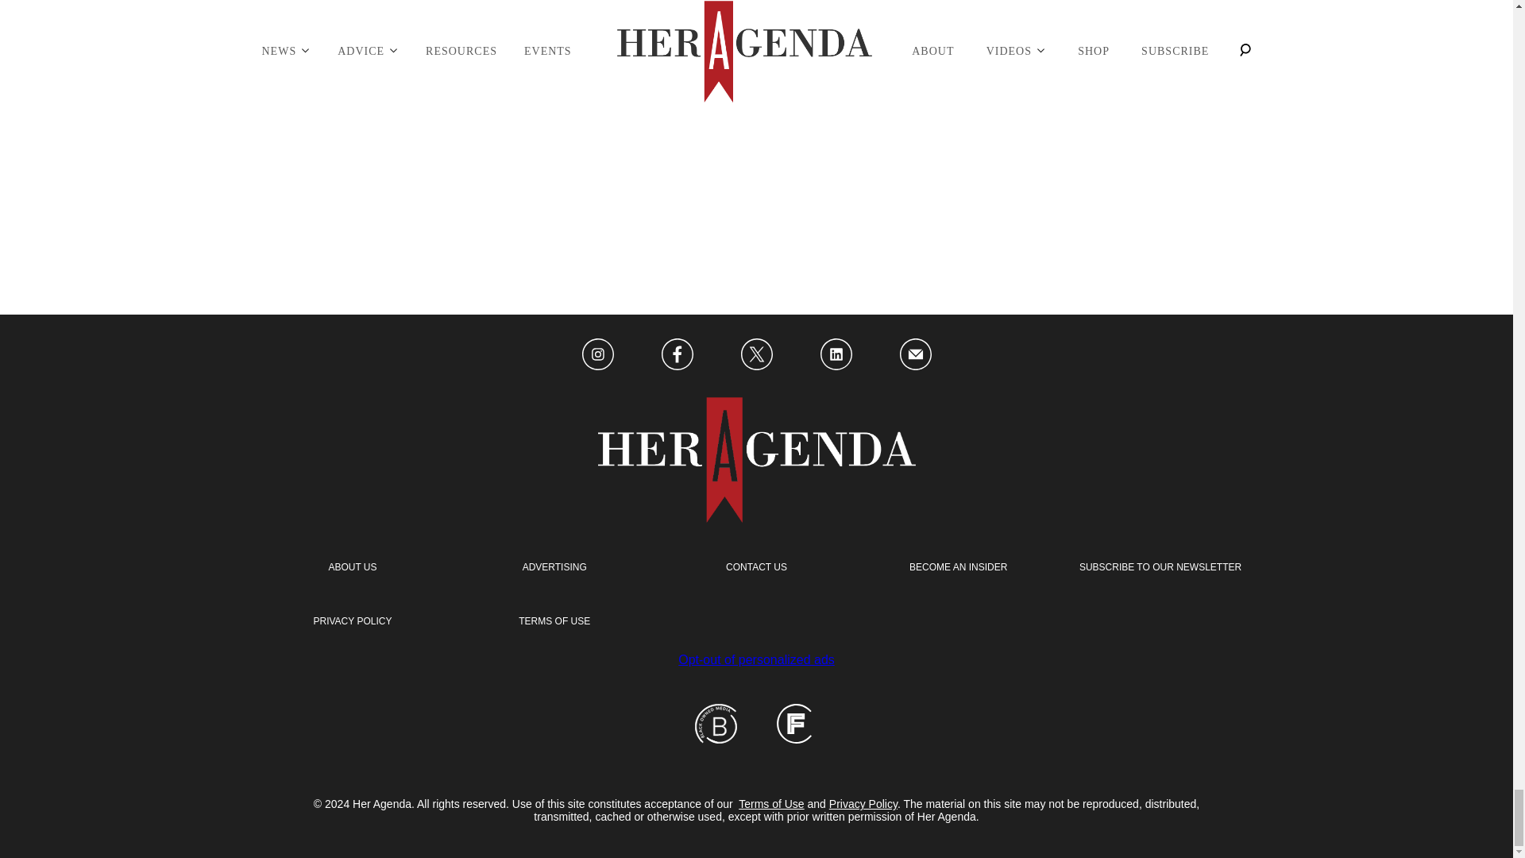 Image resolution: width=1525 pixels, height=858 pixels. Describe the element at coordinates (1160, 567) in the screenshot. I see `Newsletter signup` at that location.